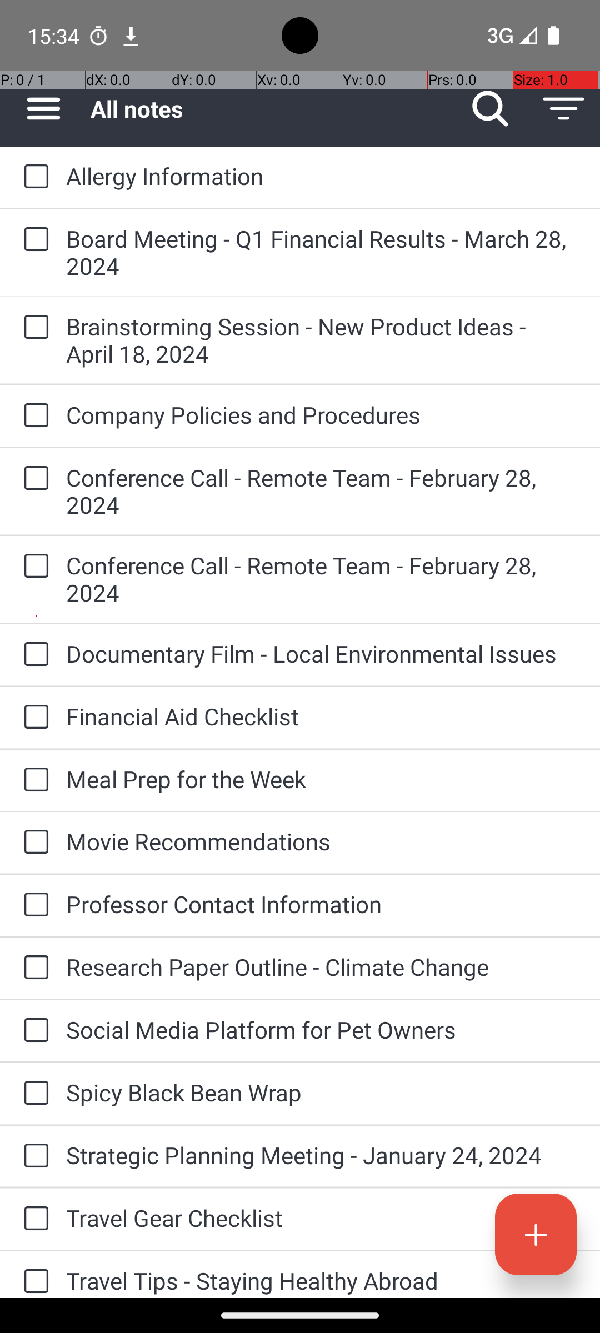 This screenshot has height=1333, width=600. I want to click on Board Meeting - Q1 Financial Results - March 28, 2024, so click(322, 252).